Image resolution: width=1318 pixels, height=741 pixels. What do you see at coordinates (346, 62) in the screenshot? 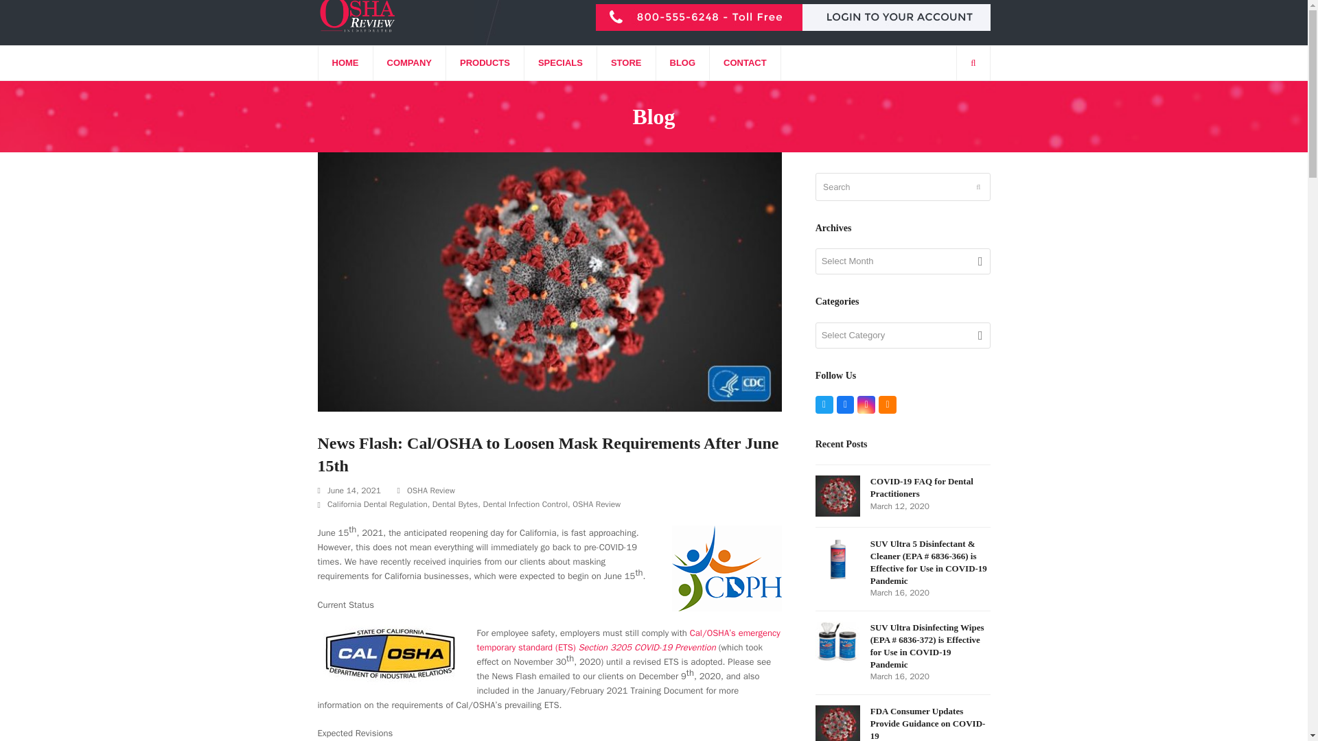
I see `HOME` at bounding box center [346, 62].